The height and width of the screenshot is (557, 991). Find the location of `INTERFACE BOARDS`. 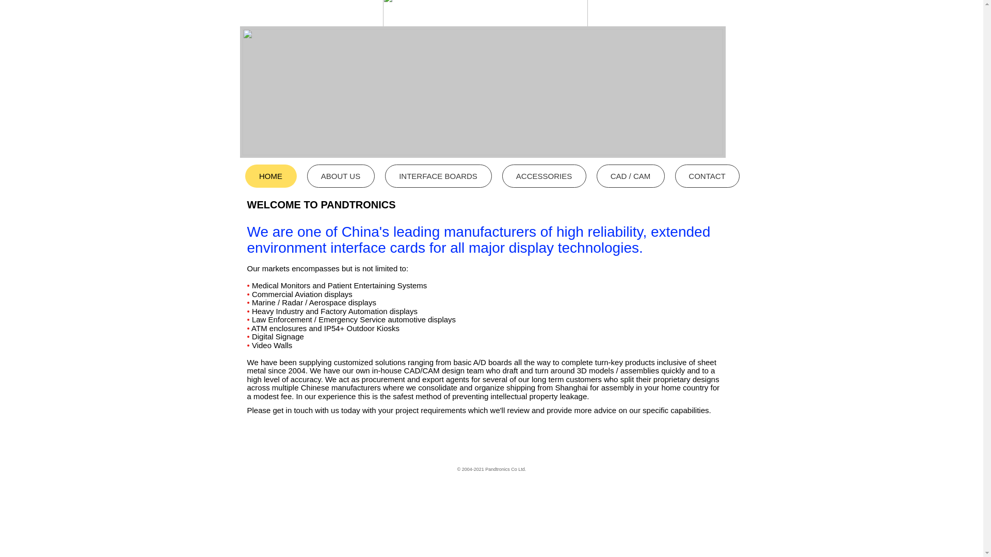

INTERFACE BOARDS is located at coordinates (438, 175).